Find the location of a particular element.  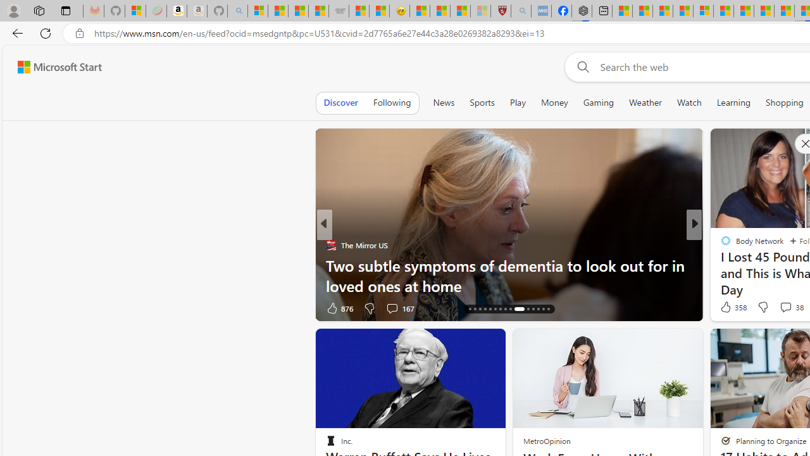

Sports is located at coordinates (482, 103).